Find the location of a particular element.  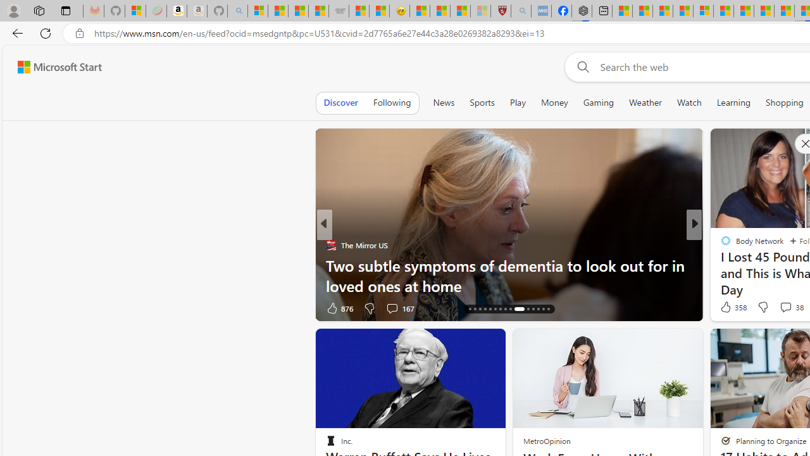

Sports is located at coordinates (482, 103).